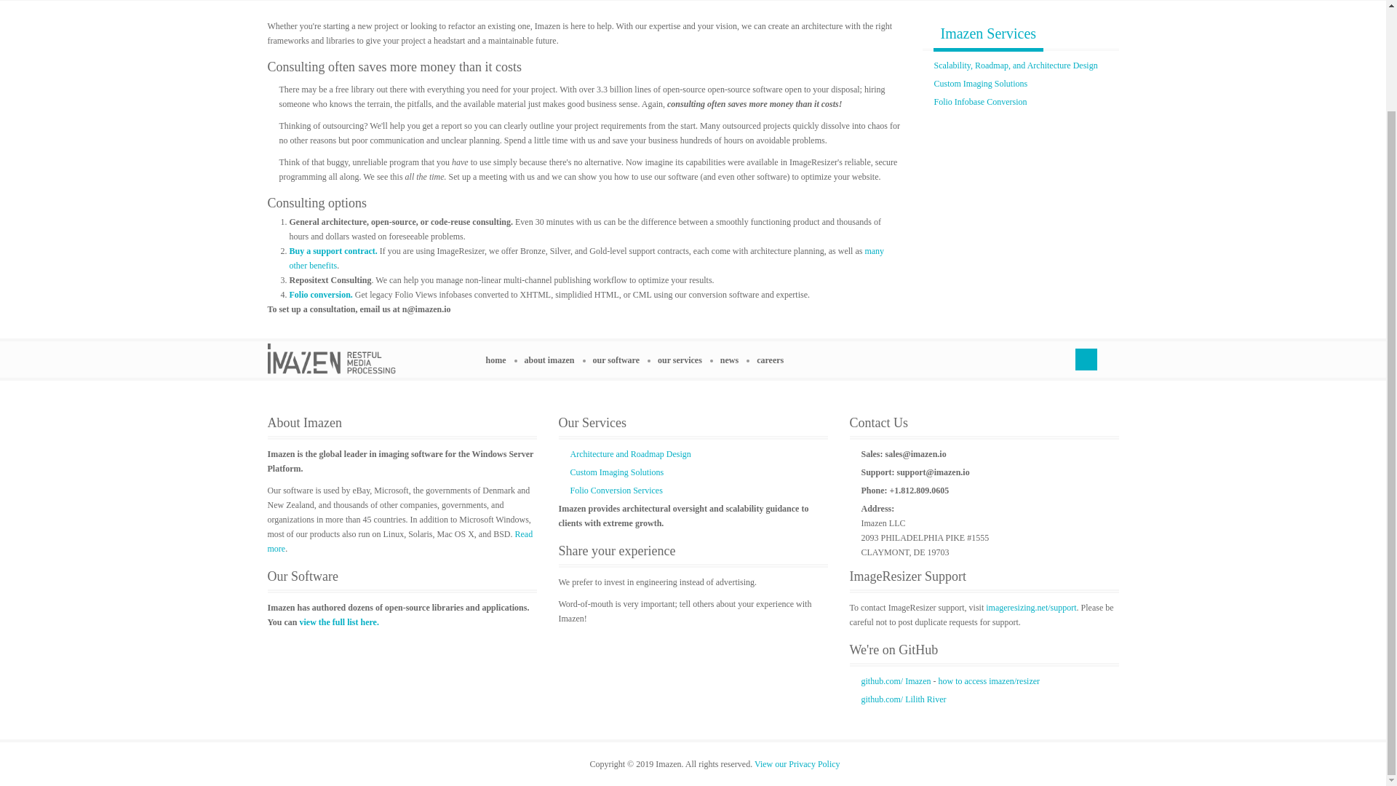 The image size is (1397, 786). What do you see at coordinates (400, 540) in the screenshot?
I see `Read more` at bounding box center [400, 540].